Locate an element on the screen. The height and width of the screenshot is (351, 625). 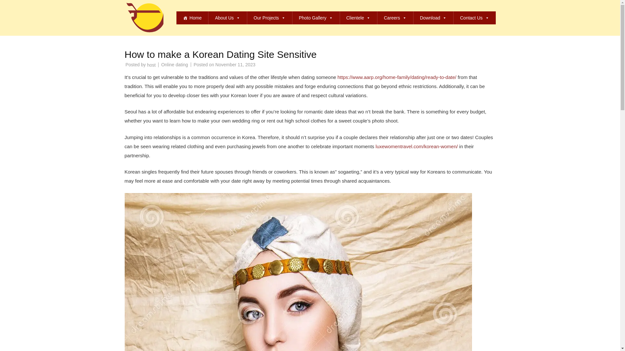
Photo Gallery is located at coordinates (316, 18).